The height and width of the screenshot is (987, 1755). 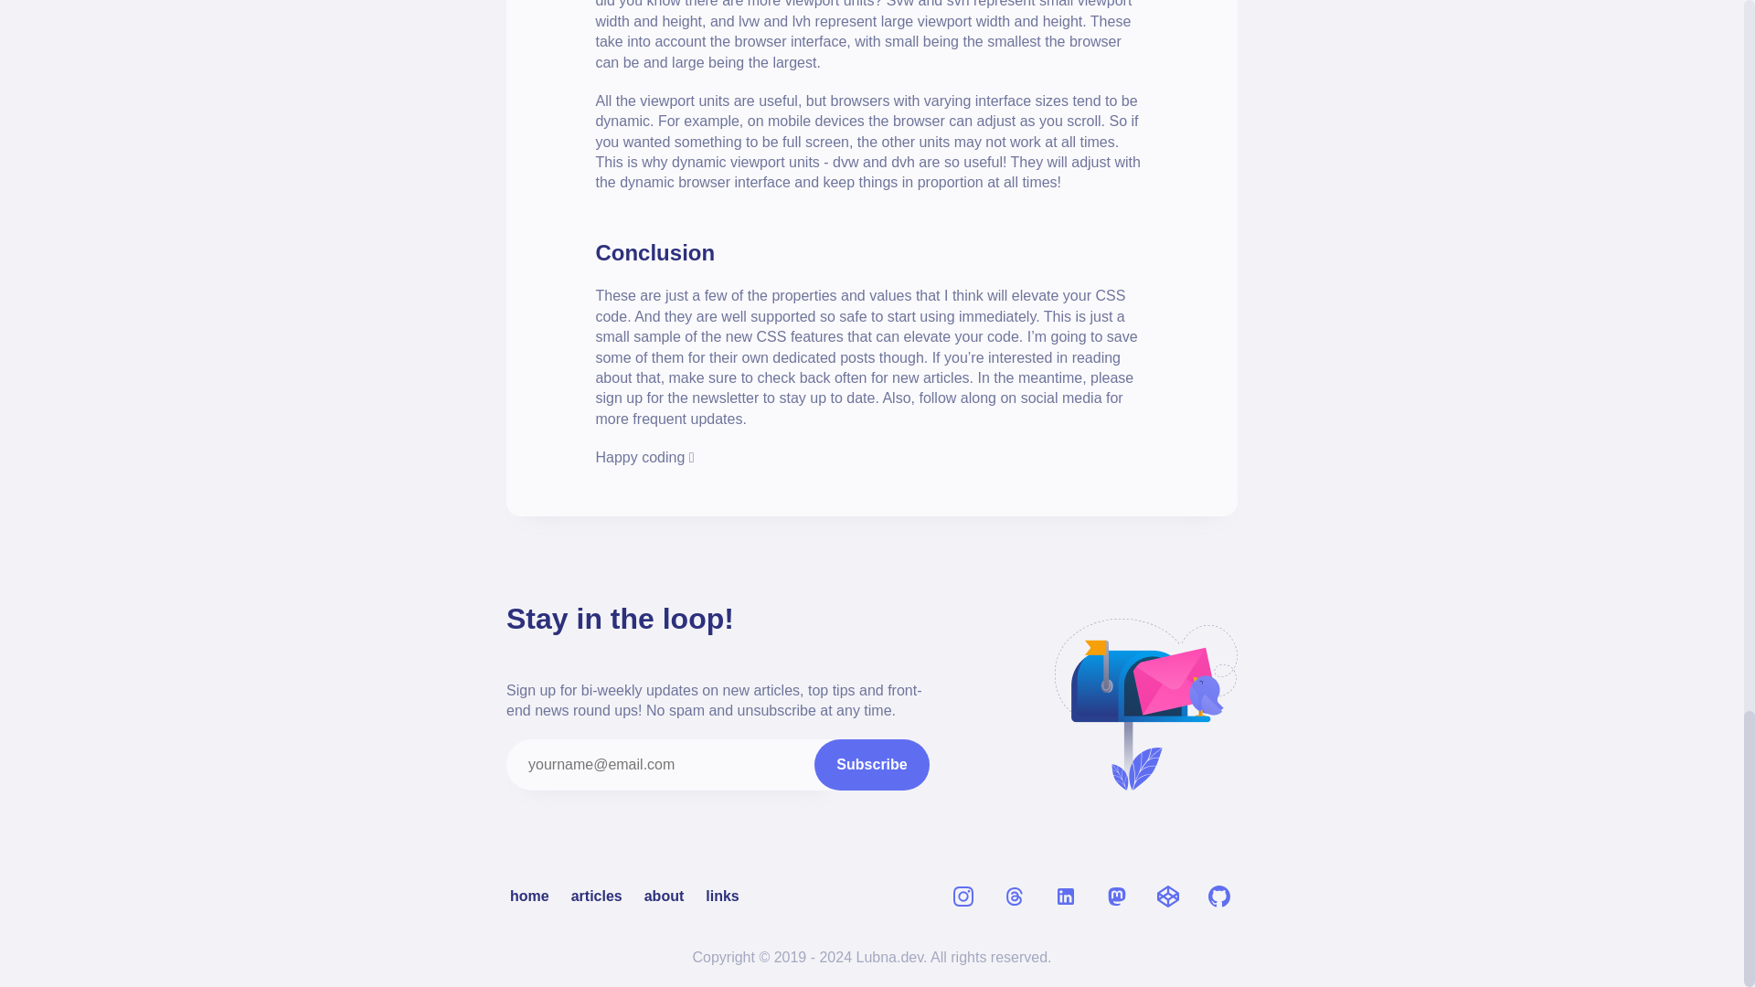 I want to click on LinkedIn, so click(x=1066, y=897).